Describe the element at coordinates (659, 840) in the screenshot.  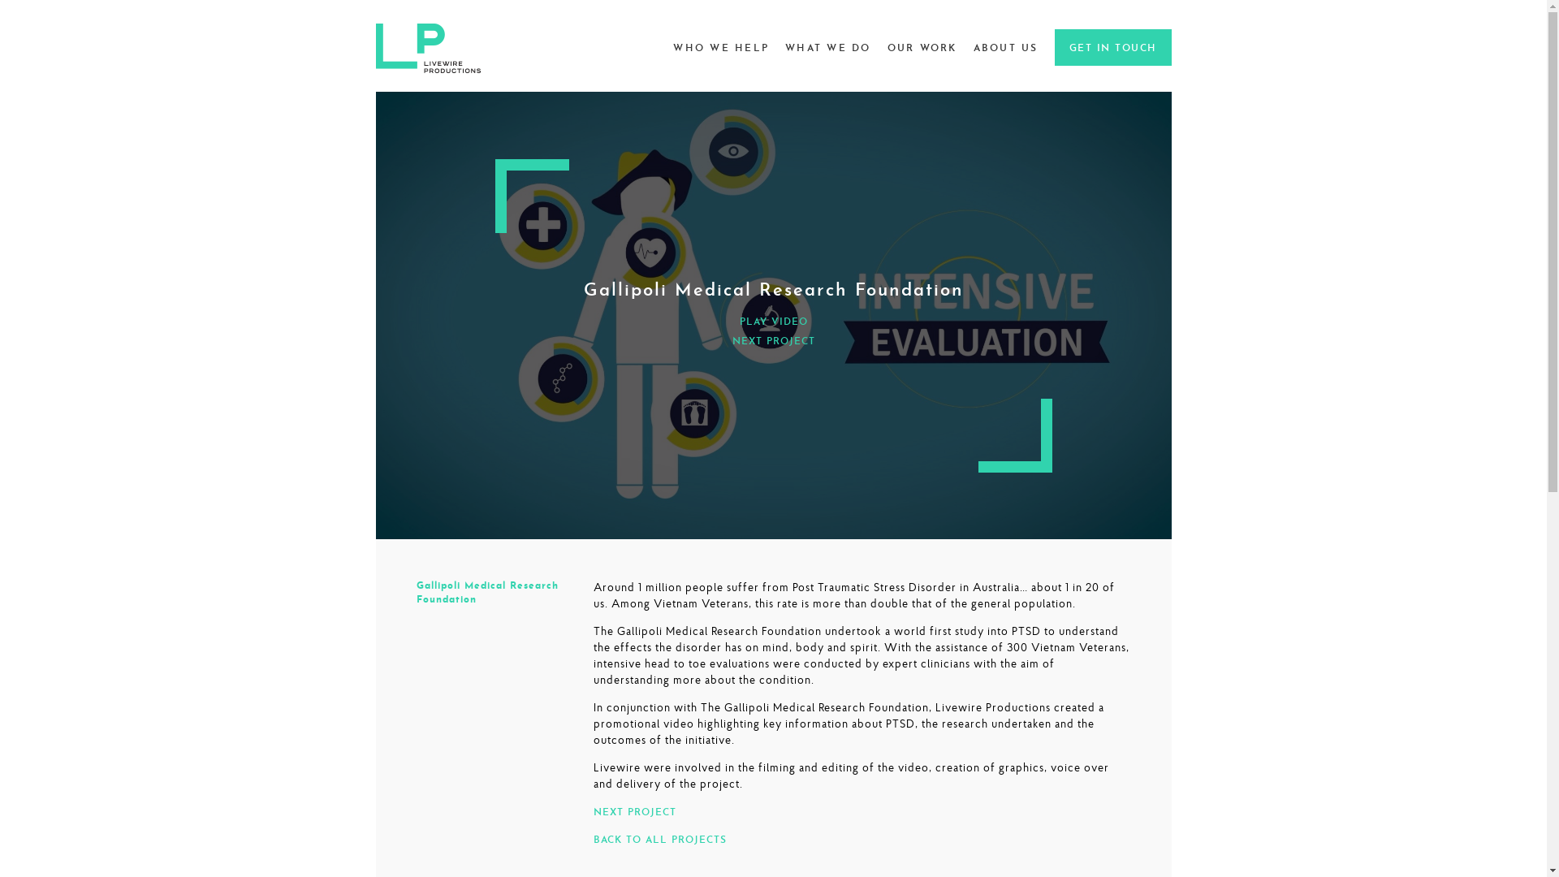
I see `BACK TO ALL PROJECTS` at that location.